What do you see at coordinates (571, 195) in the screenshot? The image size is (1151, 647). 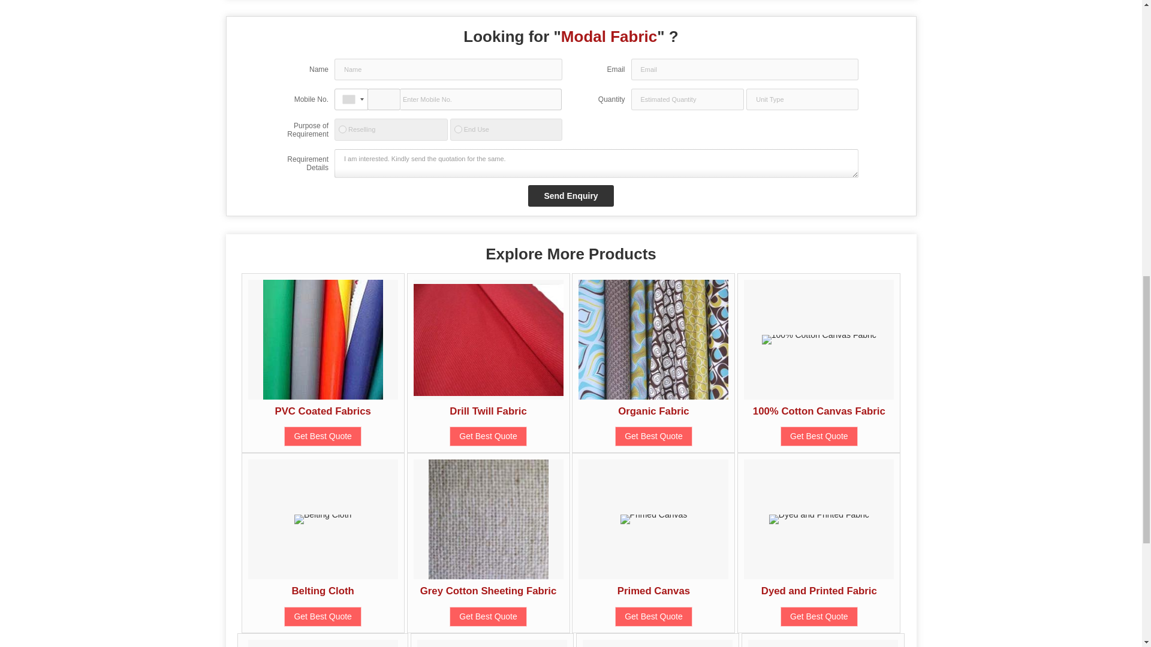 I see `Send Enquiry` at bounding box center [571, 195].